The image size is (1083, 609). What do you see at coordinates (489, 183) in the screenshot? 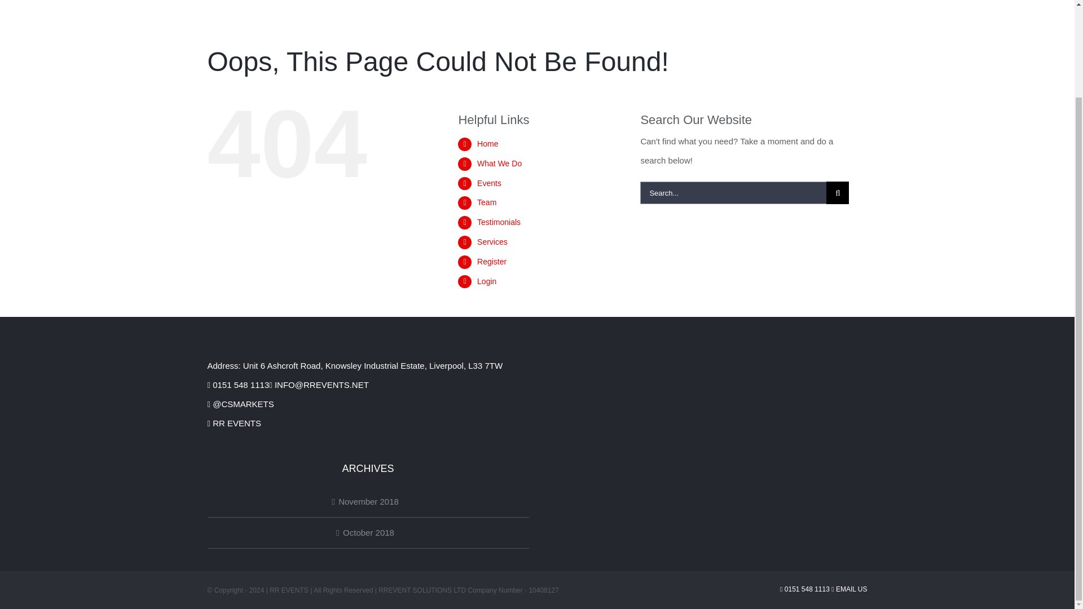
I see `Events` at bounding box center [489, 183].